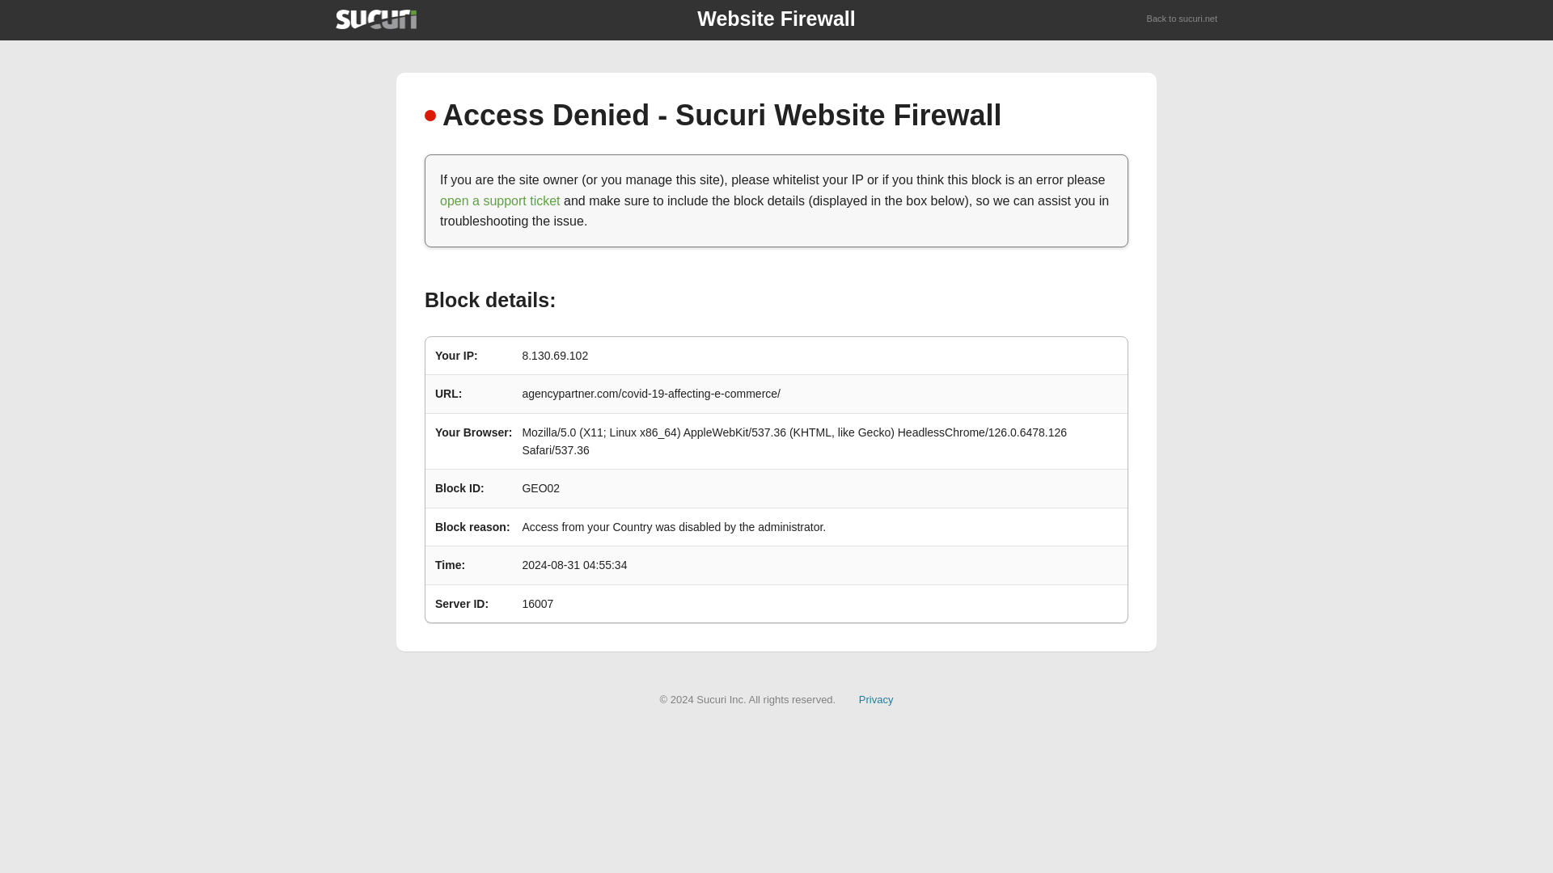  What do you see at coordinates (1183, 19) in the screenshot?
I see `Back to sucuri.net` at bounding box center [1183, 19].